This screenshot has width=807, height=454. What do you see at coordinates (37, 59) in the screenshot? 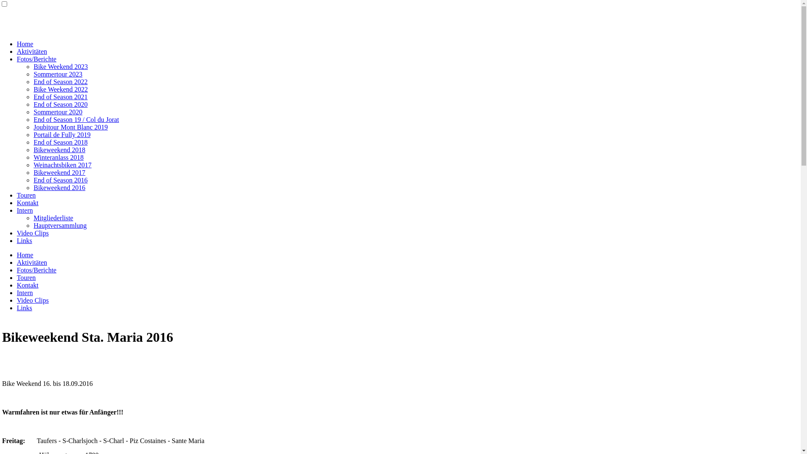
I see `Fotos/Berichte` at bounding box center [37, 59].